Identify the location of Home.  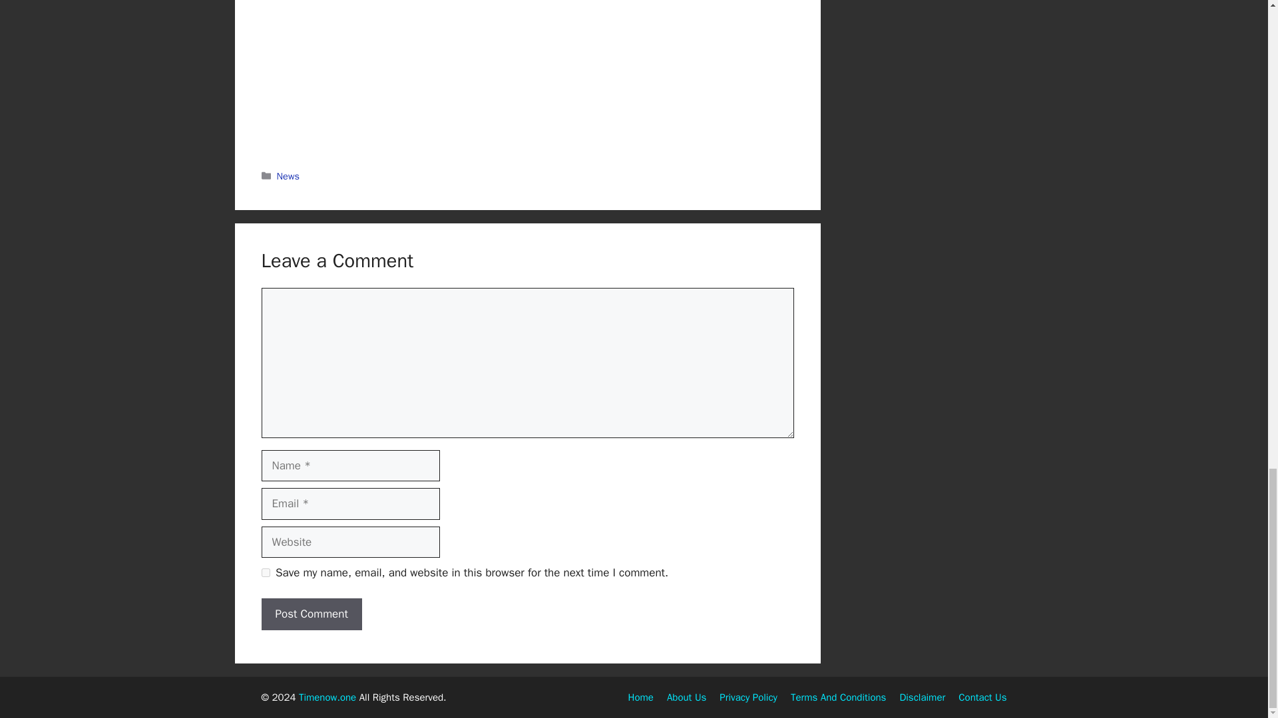
(640, 697).